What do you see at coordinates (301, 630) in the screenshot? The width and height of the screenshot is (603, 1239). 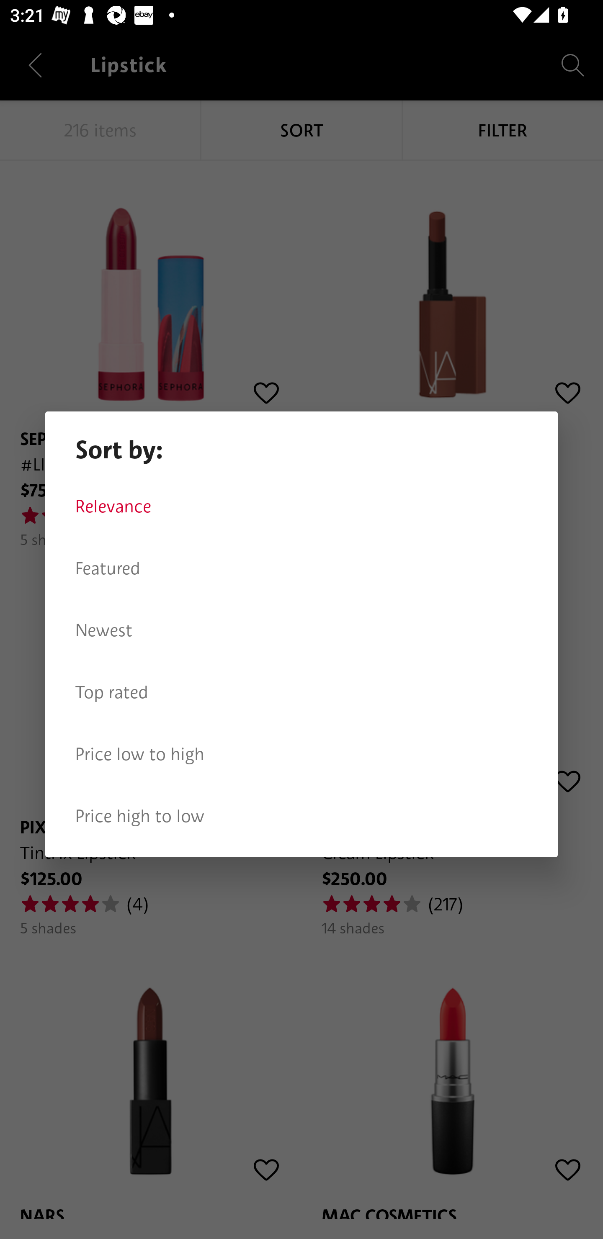 I see `Newest` at bounding box center [301, 630].